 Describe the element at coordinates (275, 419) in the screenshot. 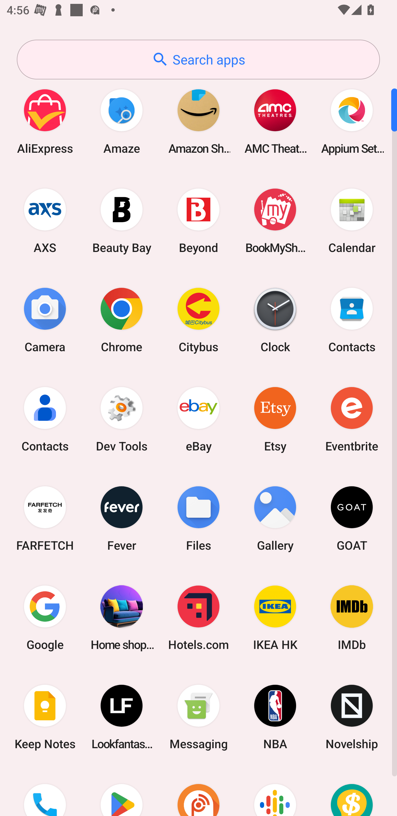

I see `Etsy` at that location.